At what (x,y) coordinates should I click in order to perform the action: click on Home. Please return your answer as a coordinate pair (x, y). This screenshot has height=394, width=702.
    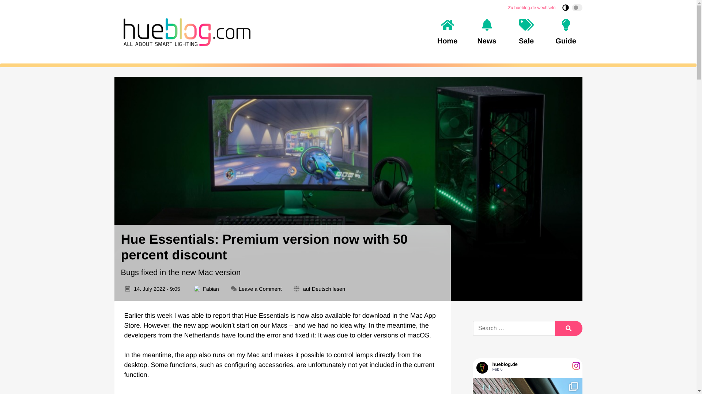
    Looking at the image, I should click on (447, 32).